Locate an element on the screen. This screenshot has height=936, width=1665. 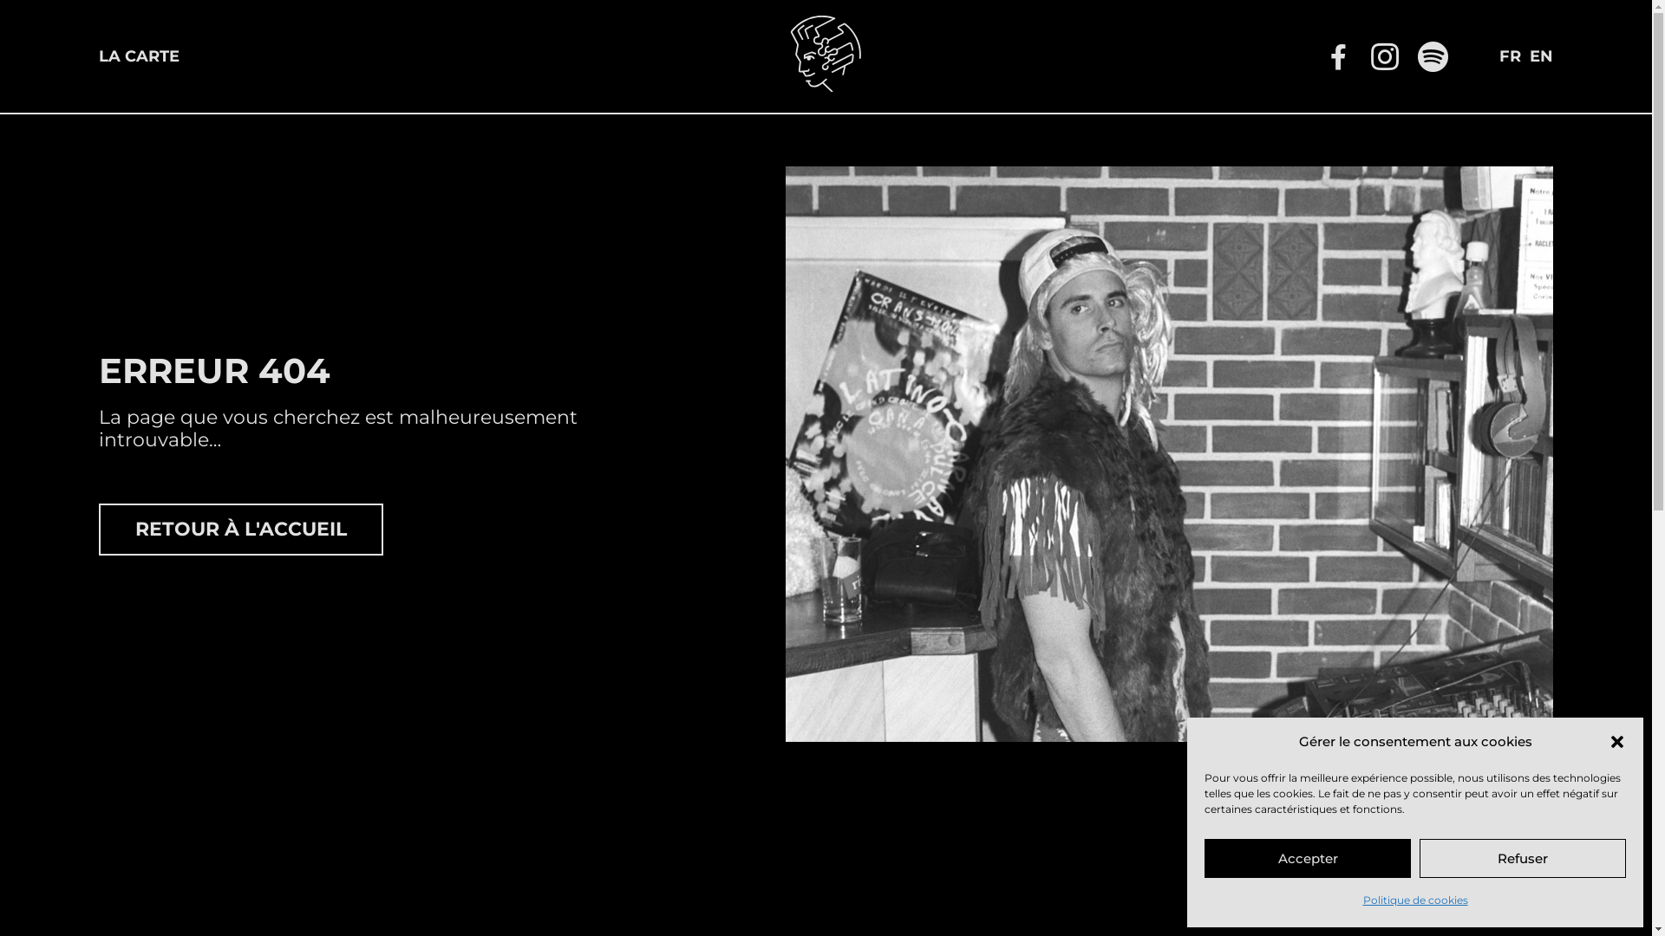
FR is located at coordinates (1511, 56).